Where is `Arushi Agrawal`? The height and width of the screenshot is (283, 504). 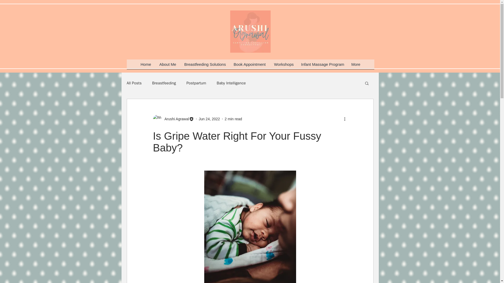 Arushi Agrawal is located at coordinates (173, 119).